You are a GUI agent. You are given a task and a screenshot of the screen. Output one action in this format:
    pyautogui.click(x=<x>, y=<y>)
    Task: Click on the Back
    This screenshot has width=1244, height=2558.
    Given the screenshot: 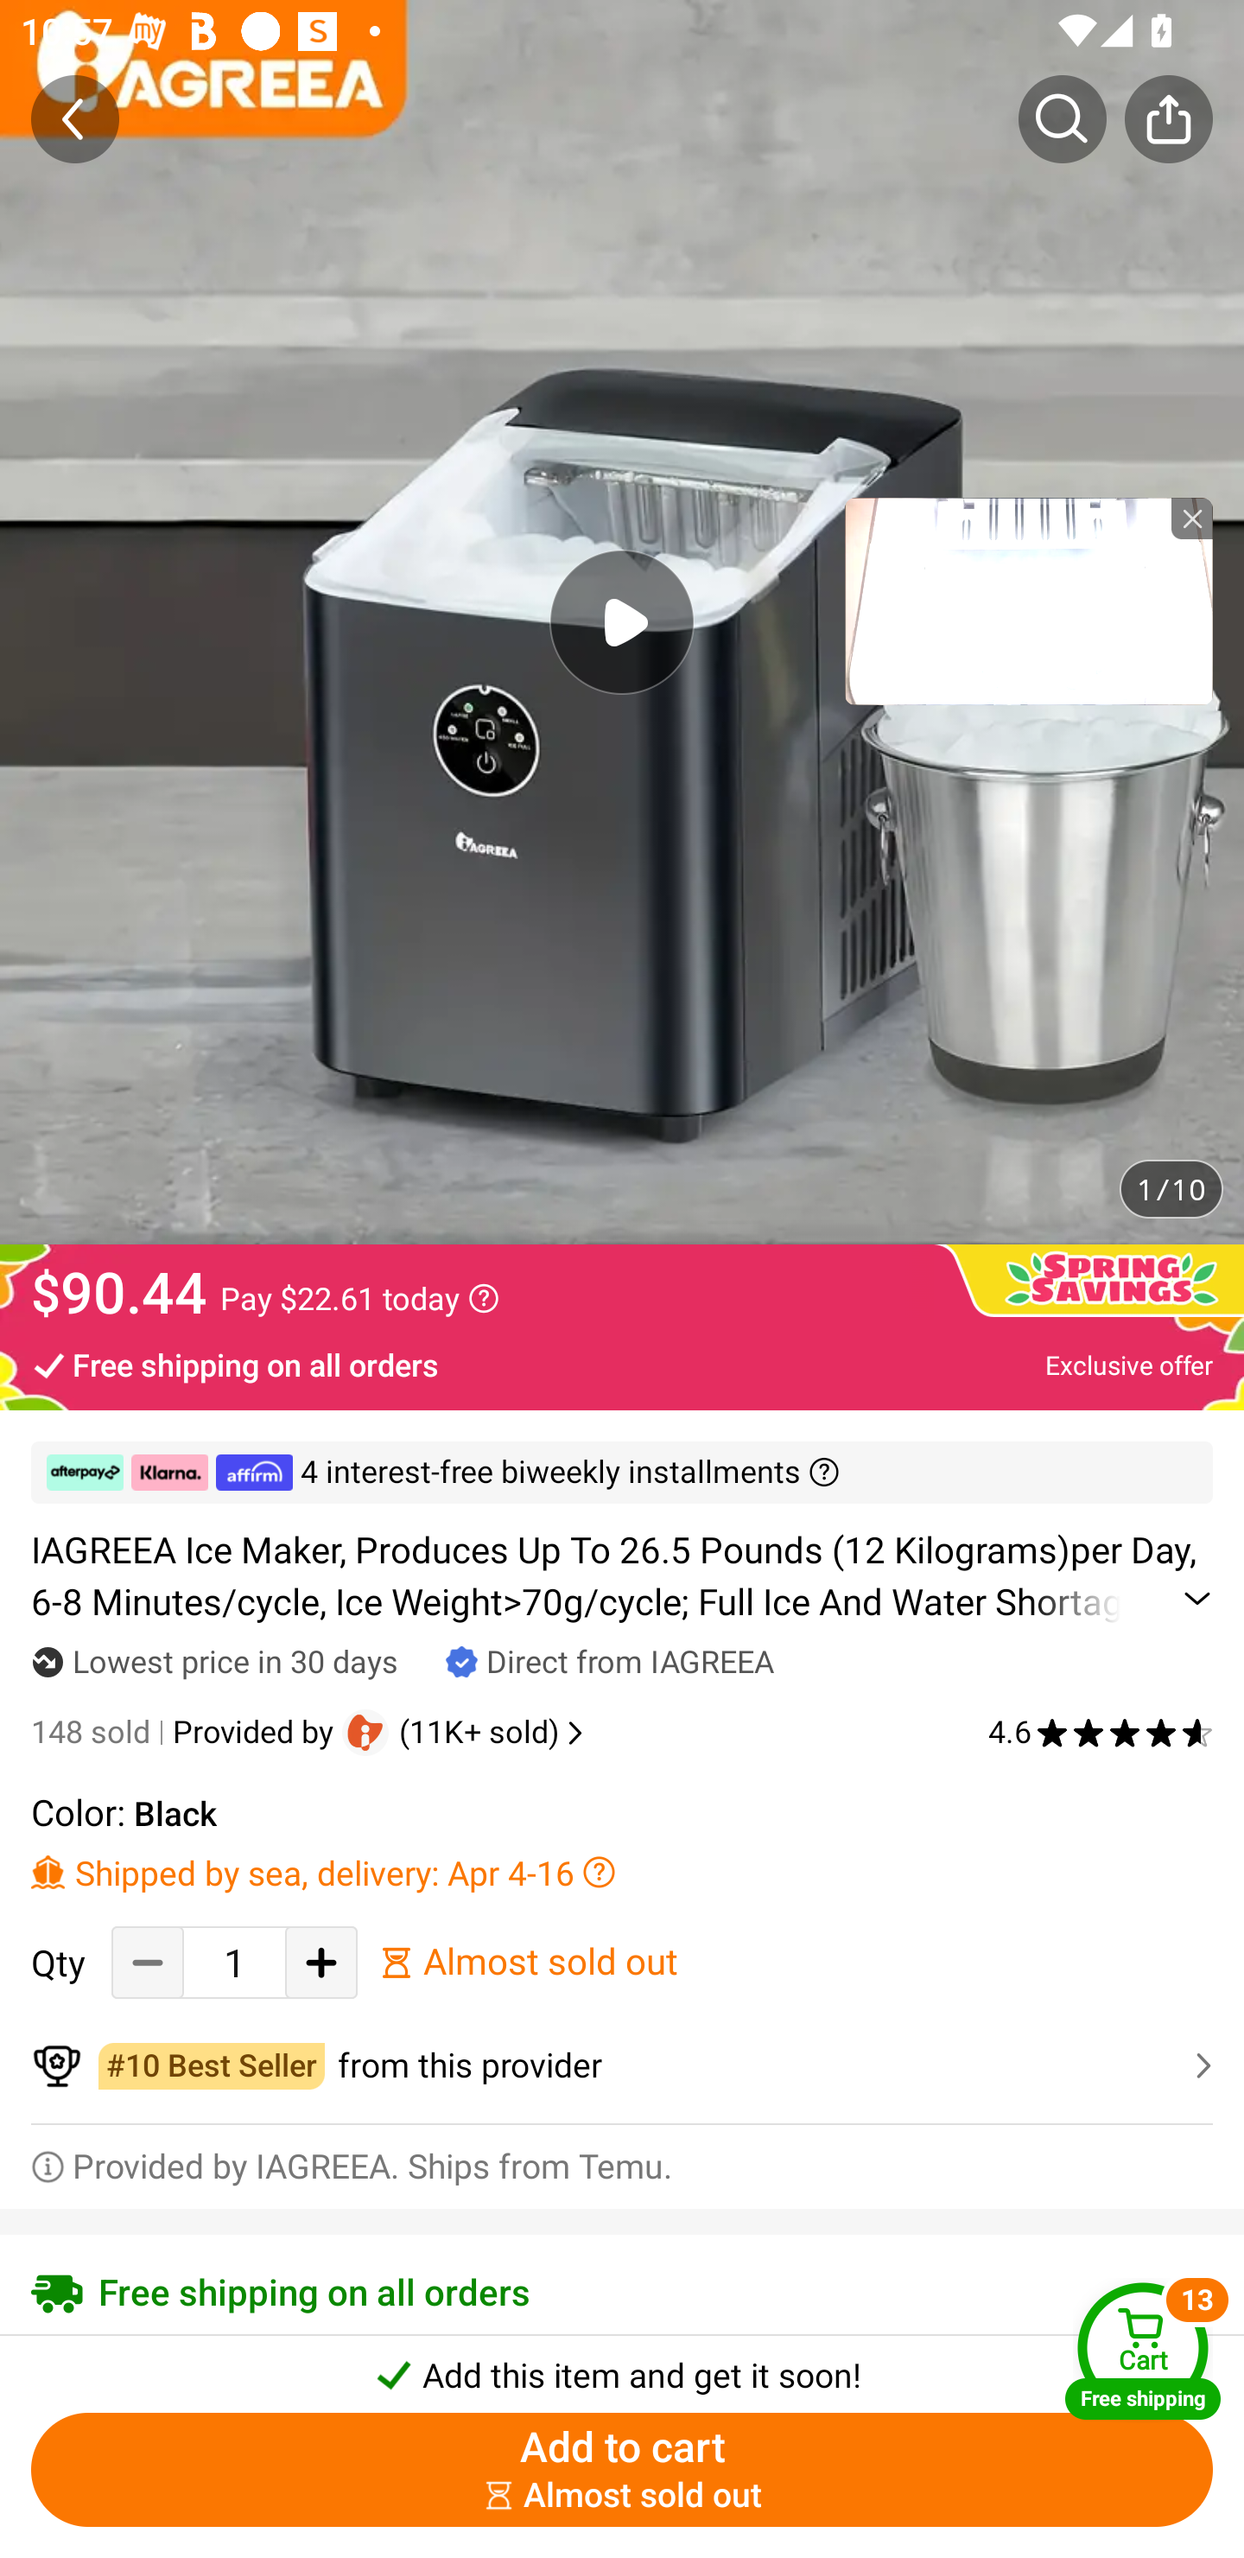 What is the action you would take?
    pyautogui.click(x=75, y=118)
    